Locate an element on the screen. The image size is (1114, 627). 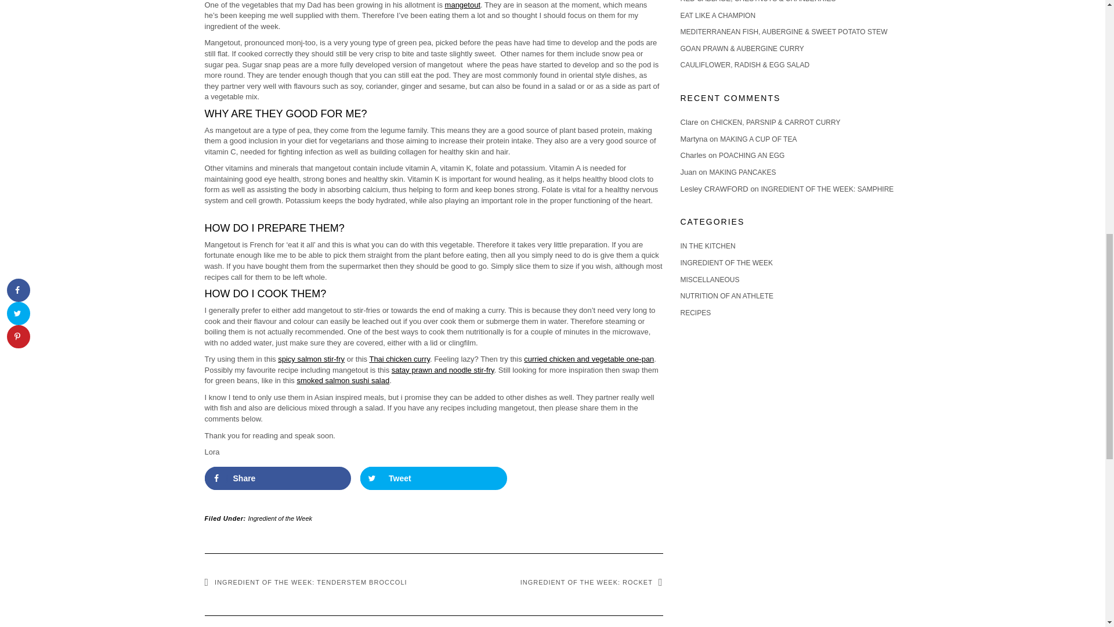
MAKING PANCAKES is located at coordinates (742, 172).